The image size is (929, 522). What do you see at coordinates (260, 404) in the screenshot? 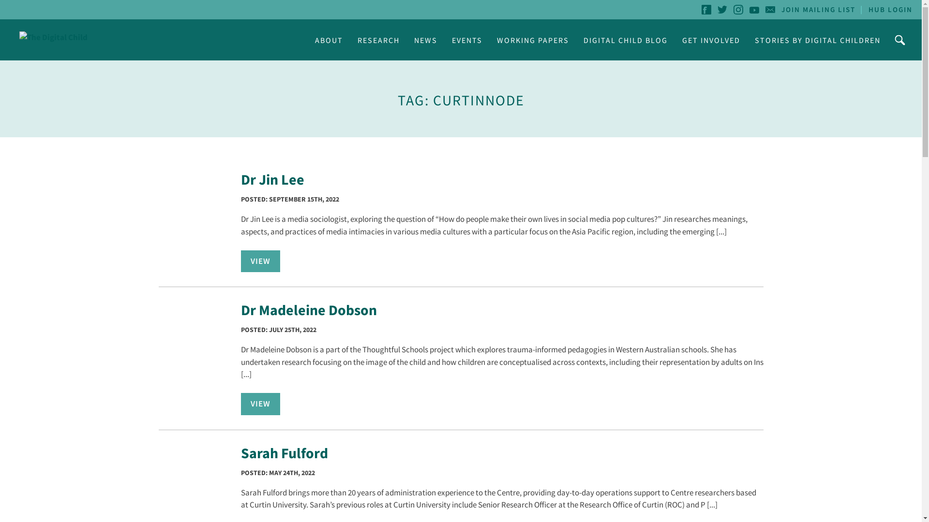
I see `VIEW` at bounding box center [260, 404].